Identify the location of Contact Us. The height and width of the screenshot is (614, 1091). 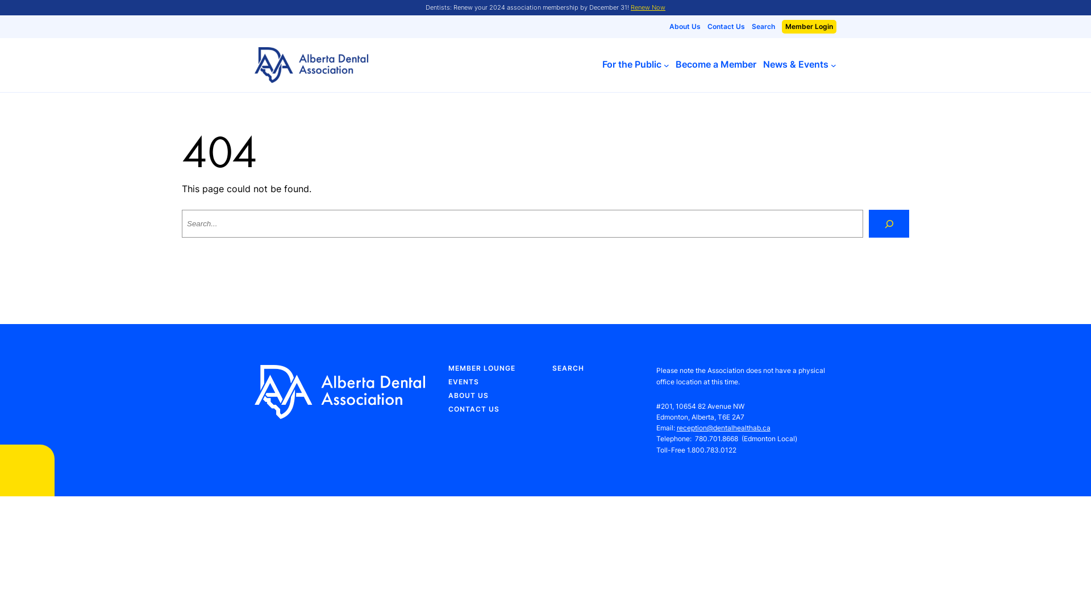
(726, 27).